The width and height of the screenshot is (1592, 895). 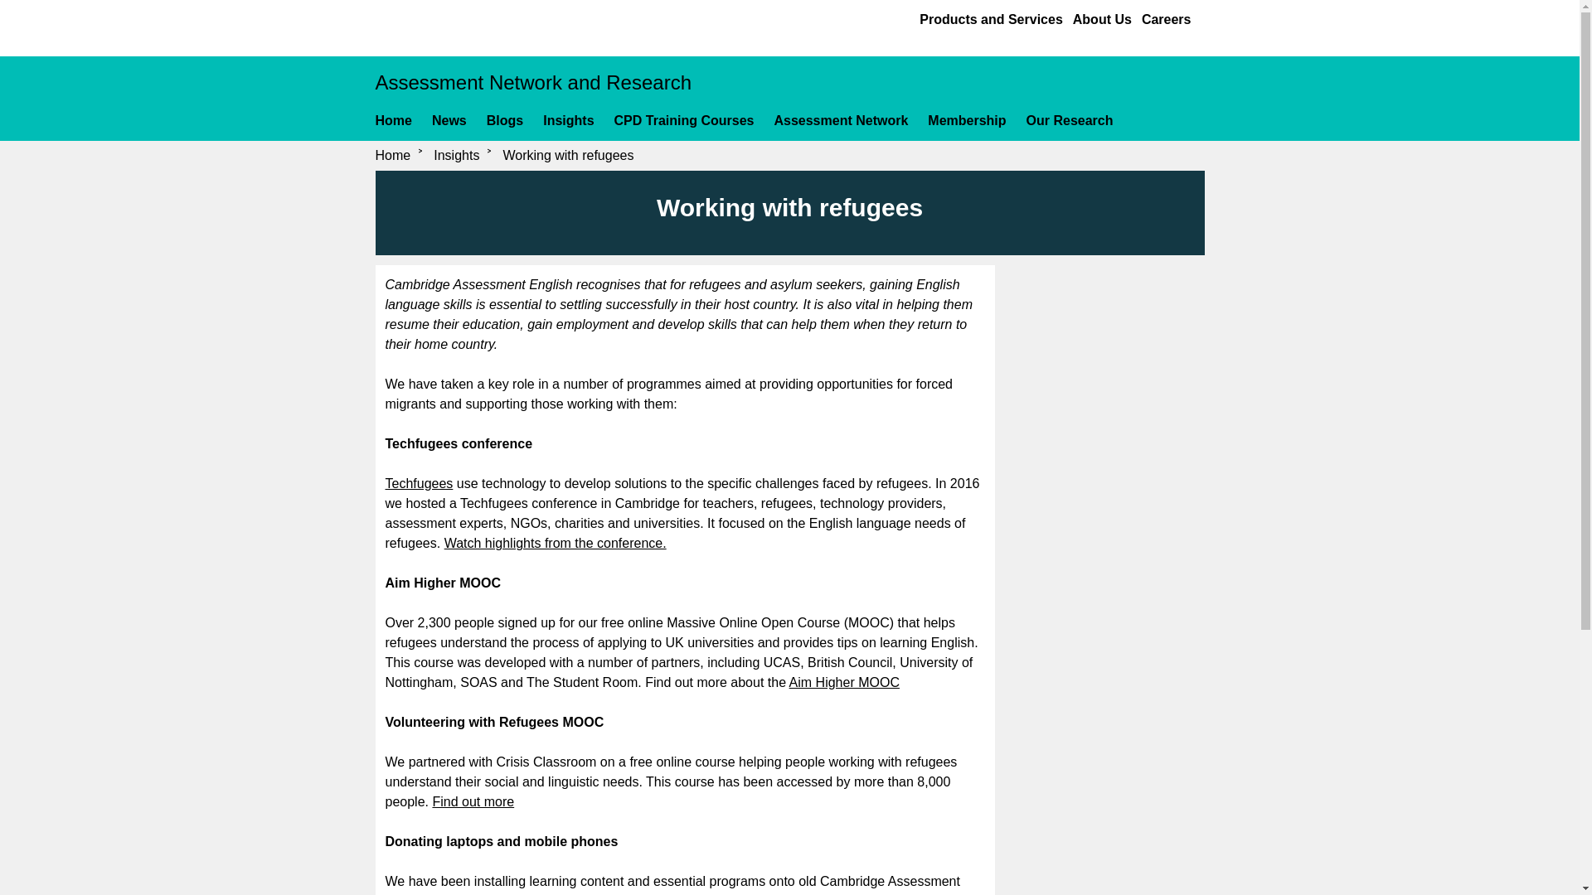 I want to click on Products and Services, so click(x=992, y=19).